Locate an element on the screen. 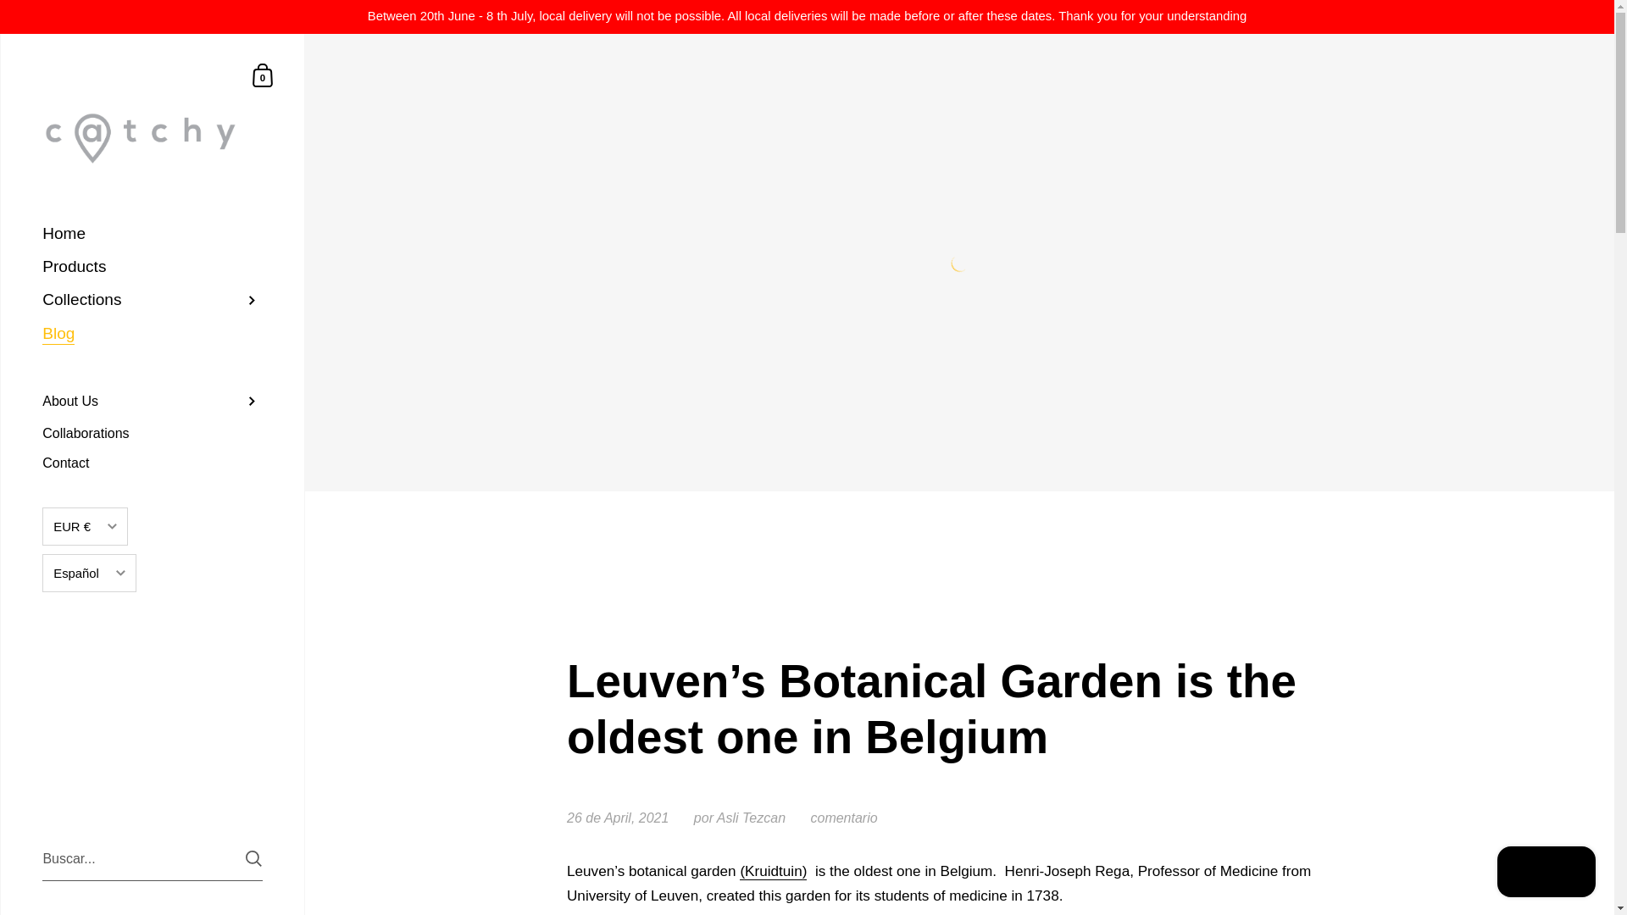 The width and height of the screenshot is (1627, 915). Products is located at coordinates (153, 266).